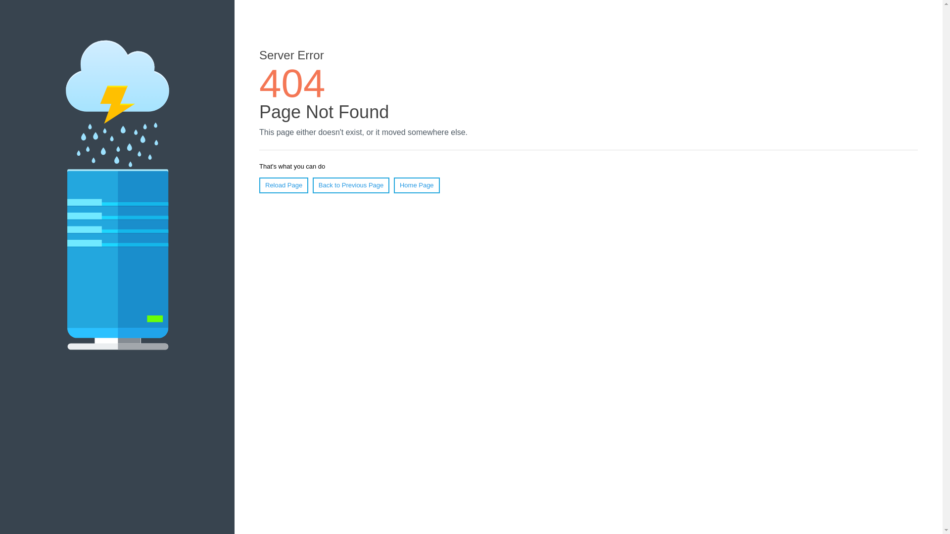 This screenshot has width=950, height=534. I want to click on Back to Previous Page, so click(351, 185).